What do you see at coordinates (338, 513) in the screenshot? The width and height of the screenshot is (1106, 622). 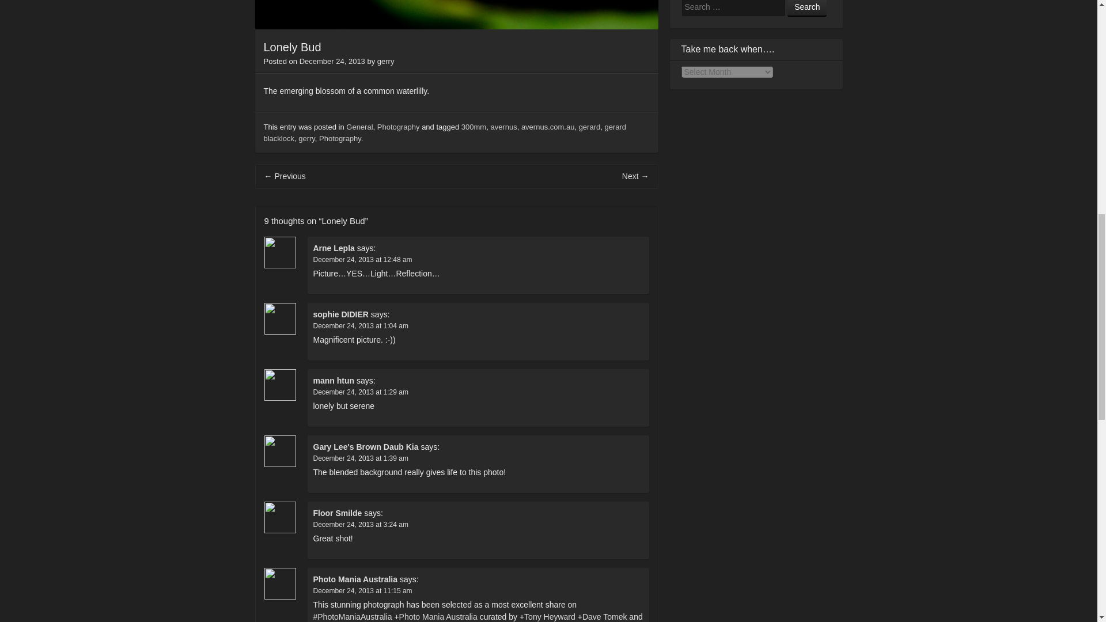 I see `Floor Smilde` at bounding box center [338, 513].